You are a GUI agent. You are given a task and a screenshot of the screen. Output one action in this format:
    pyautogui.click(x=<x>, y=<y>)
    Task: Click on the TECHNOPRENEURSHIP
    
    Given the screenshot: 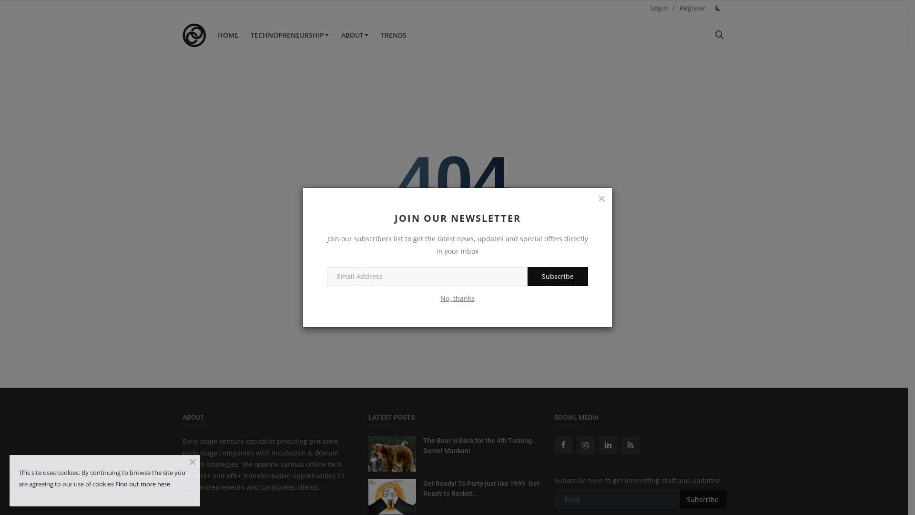 What is the action you would take?
    pyautogui.click(x=290, y=35)
    